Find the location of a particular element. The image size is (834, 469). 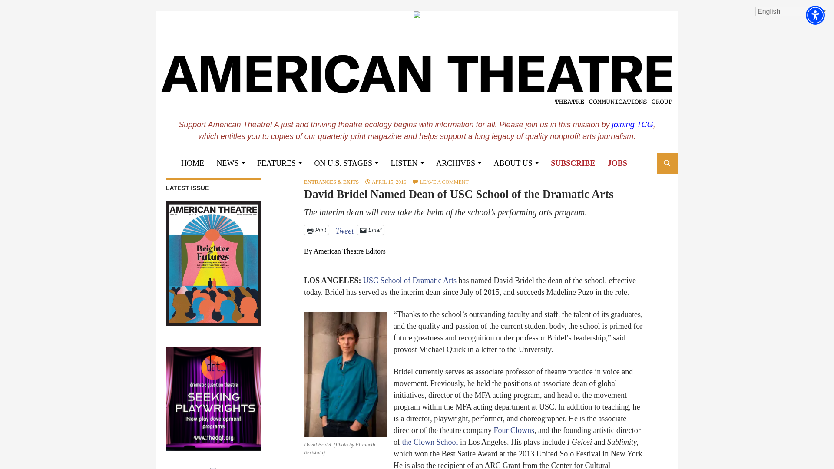

Click to print is located at coordinates (316, 230).